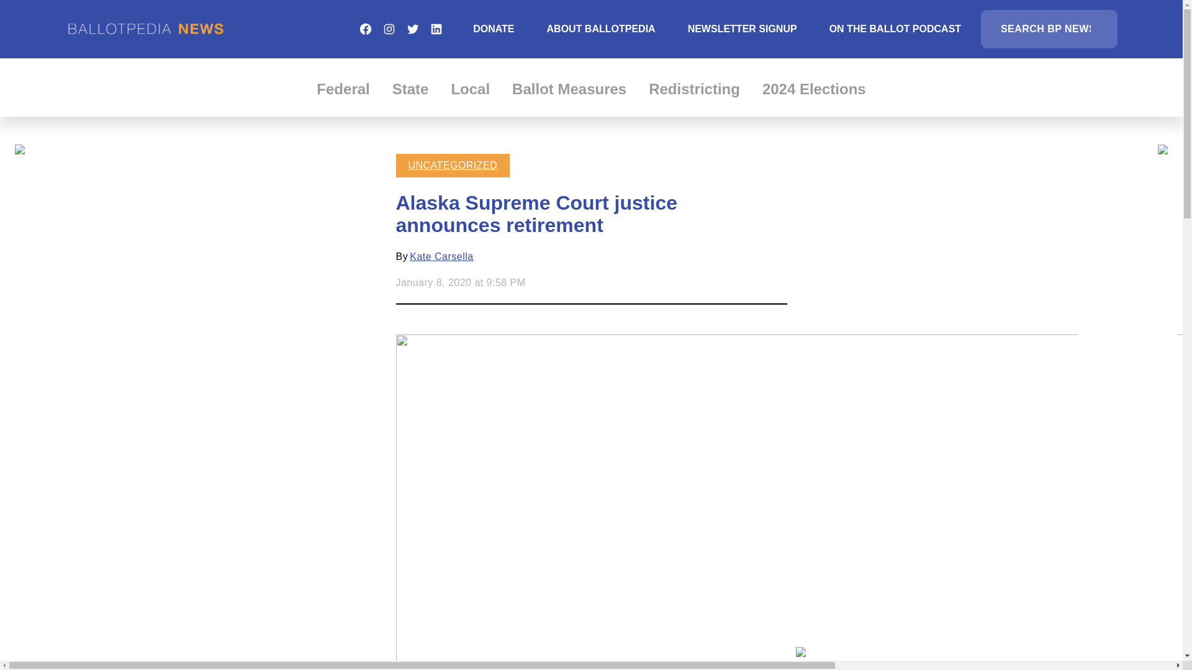 This screenshot has width=1192, height=670. What do you see at coordinates (815, 89) in the screenshot?
I see `2024 Elections` at bounding box center [815, 89].